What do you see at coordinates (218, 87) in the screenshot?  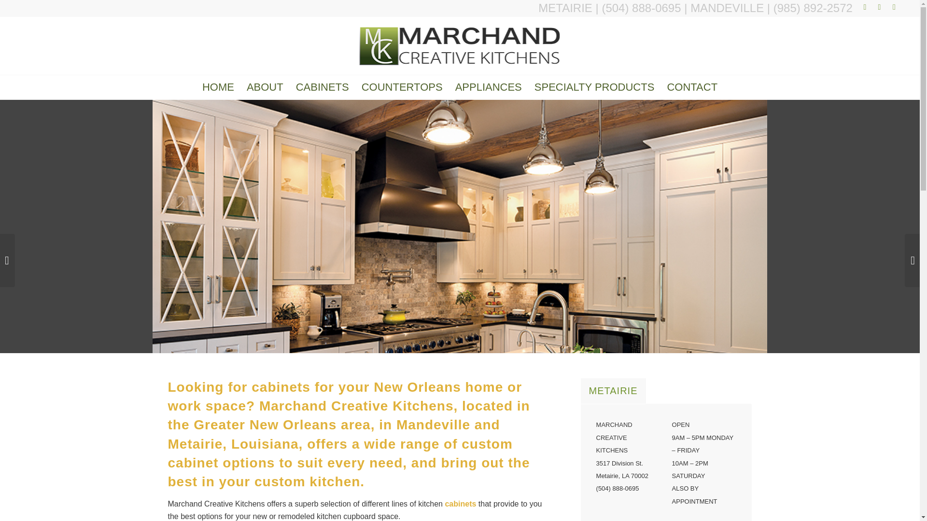 I see `HOME` at bounding box center [218, 87].